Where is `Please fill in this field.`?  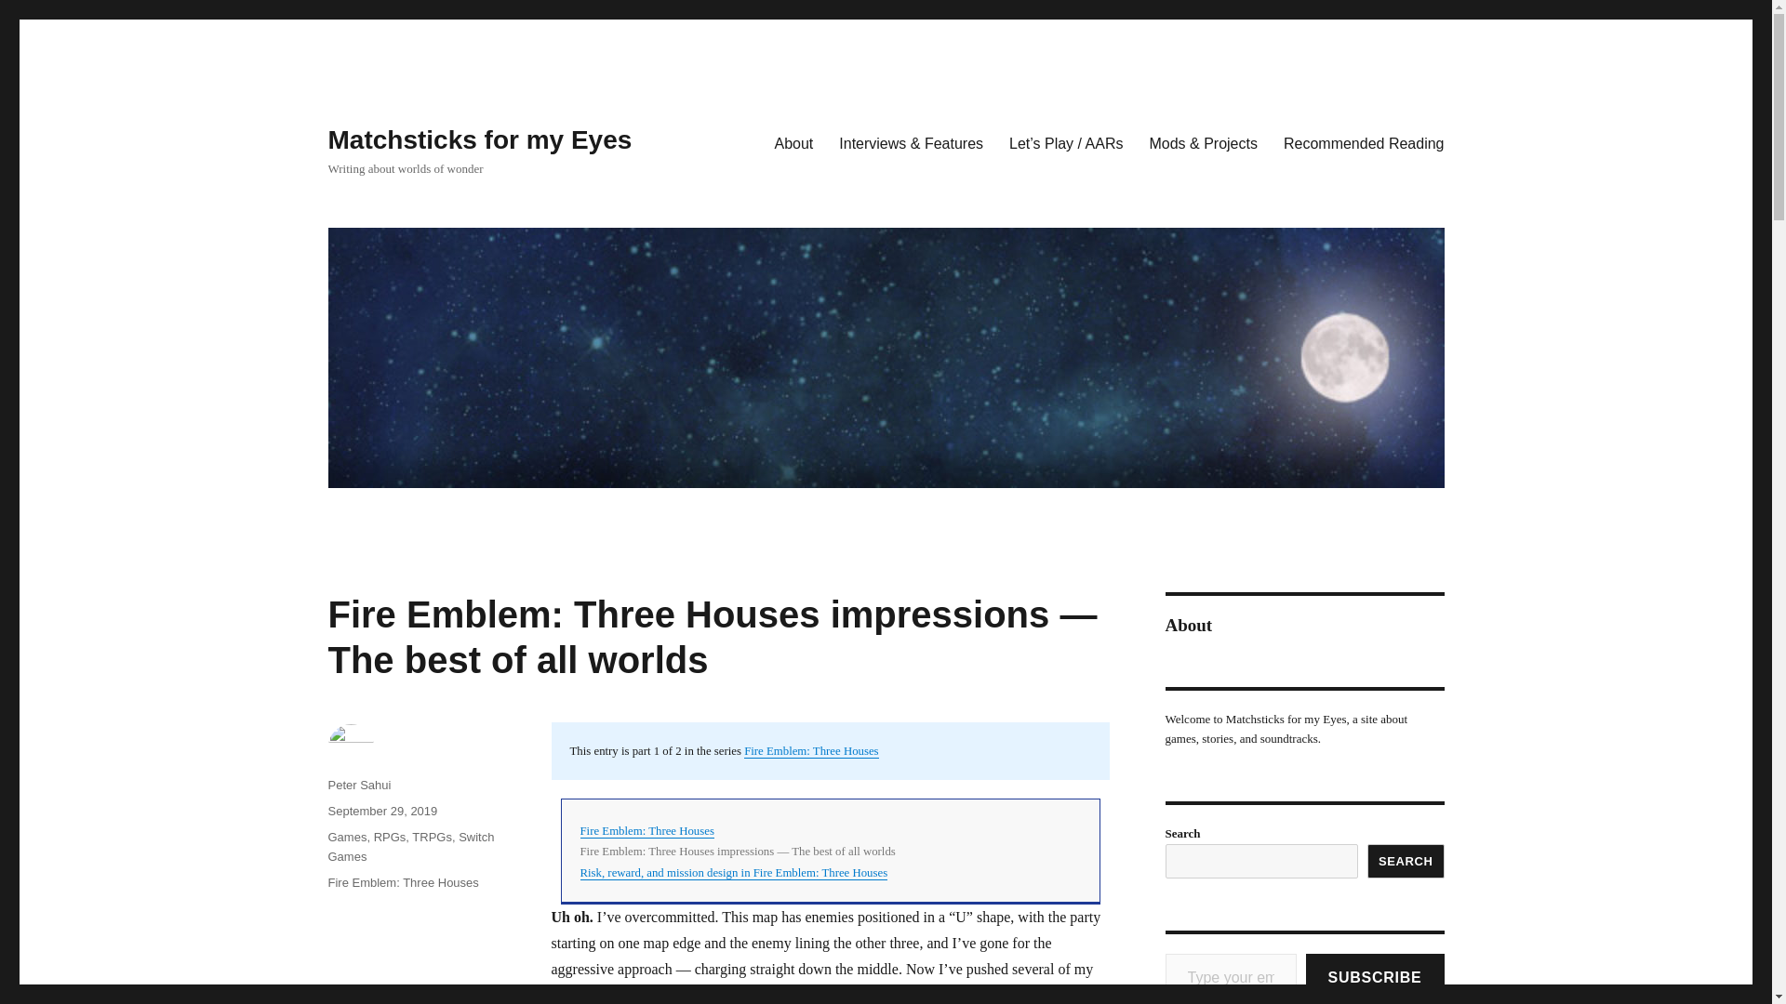
Please fill in this field. is located at coordinates (1230, 978).